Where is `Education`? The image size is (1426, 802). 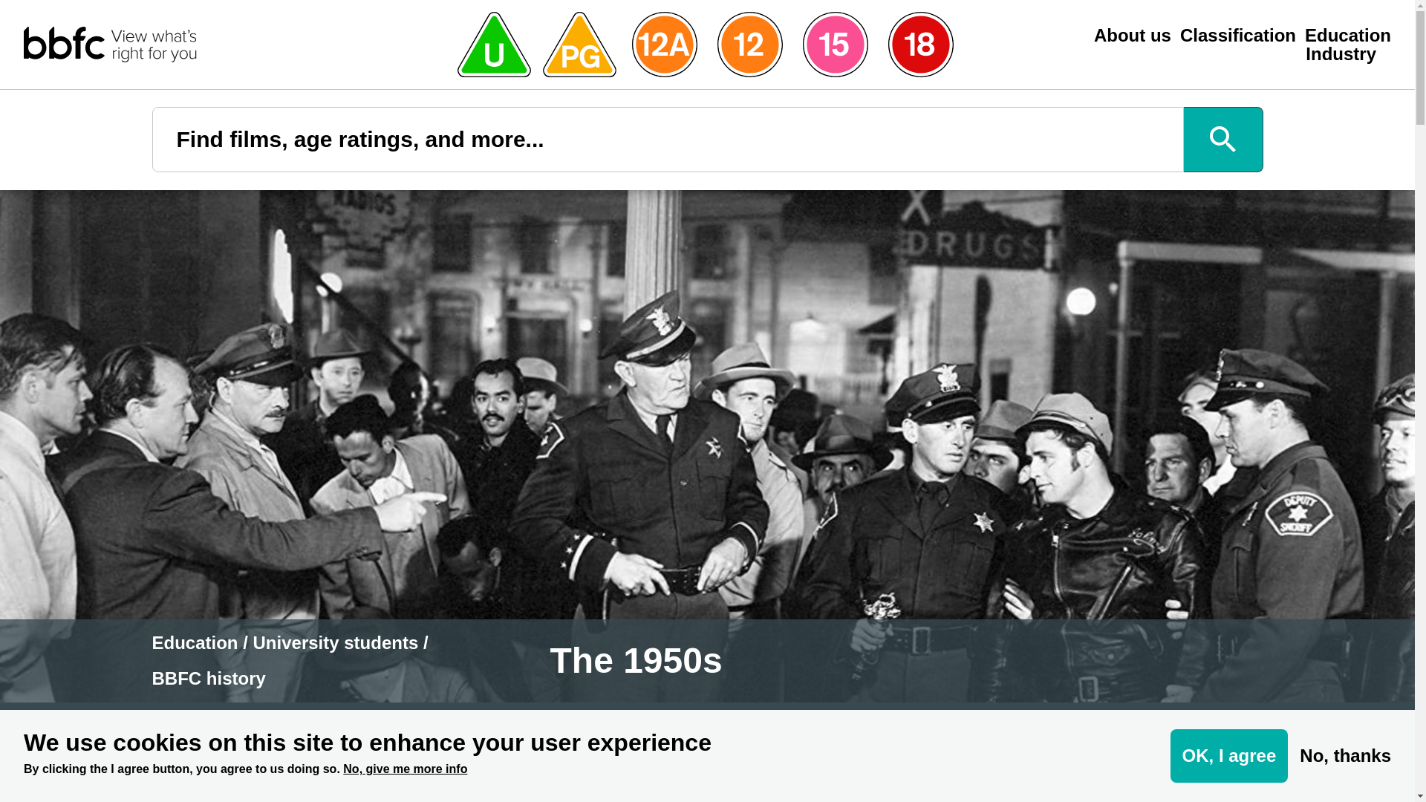 Education is located at coordinates (195, 643).